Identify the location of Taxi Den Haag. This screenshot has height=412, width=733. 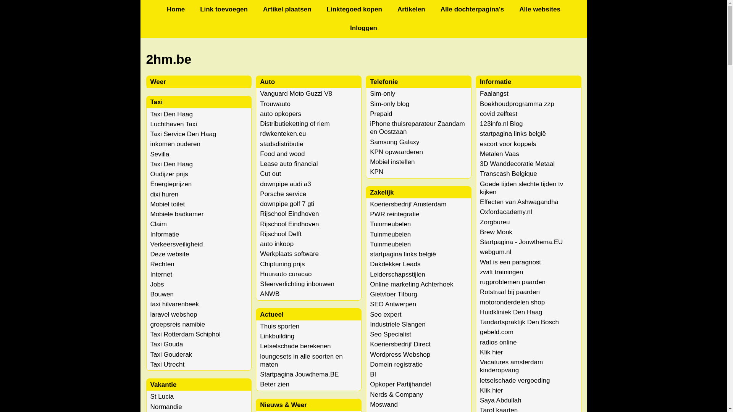
(172, 164).